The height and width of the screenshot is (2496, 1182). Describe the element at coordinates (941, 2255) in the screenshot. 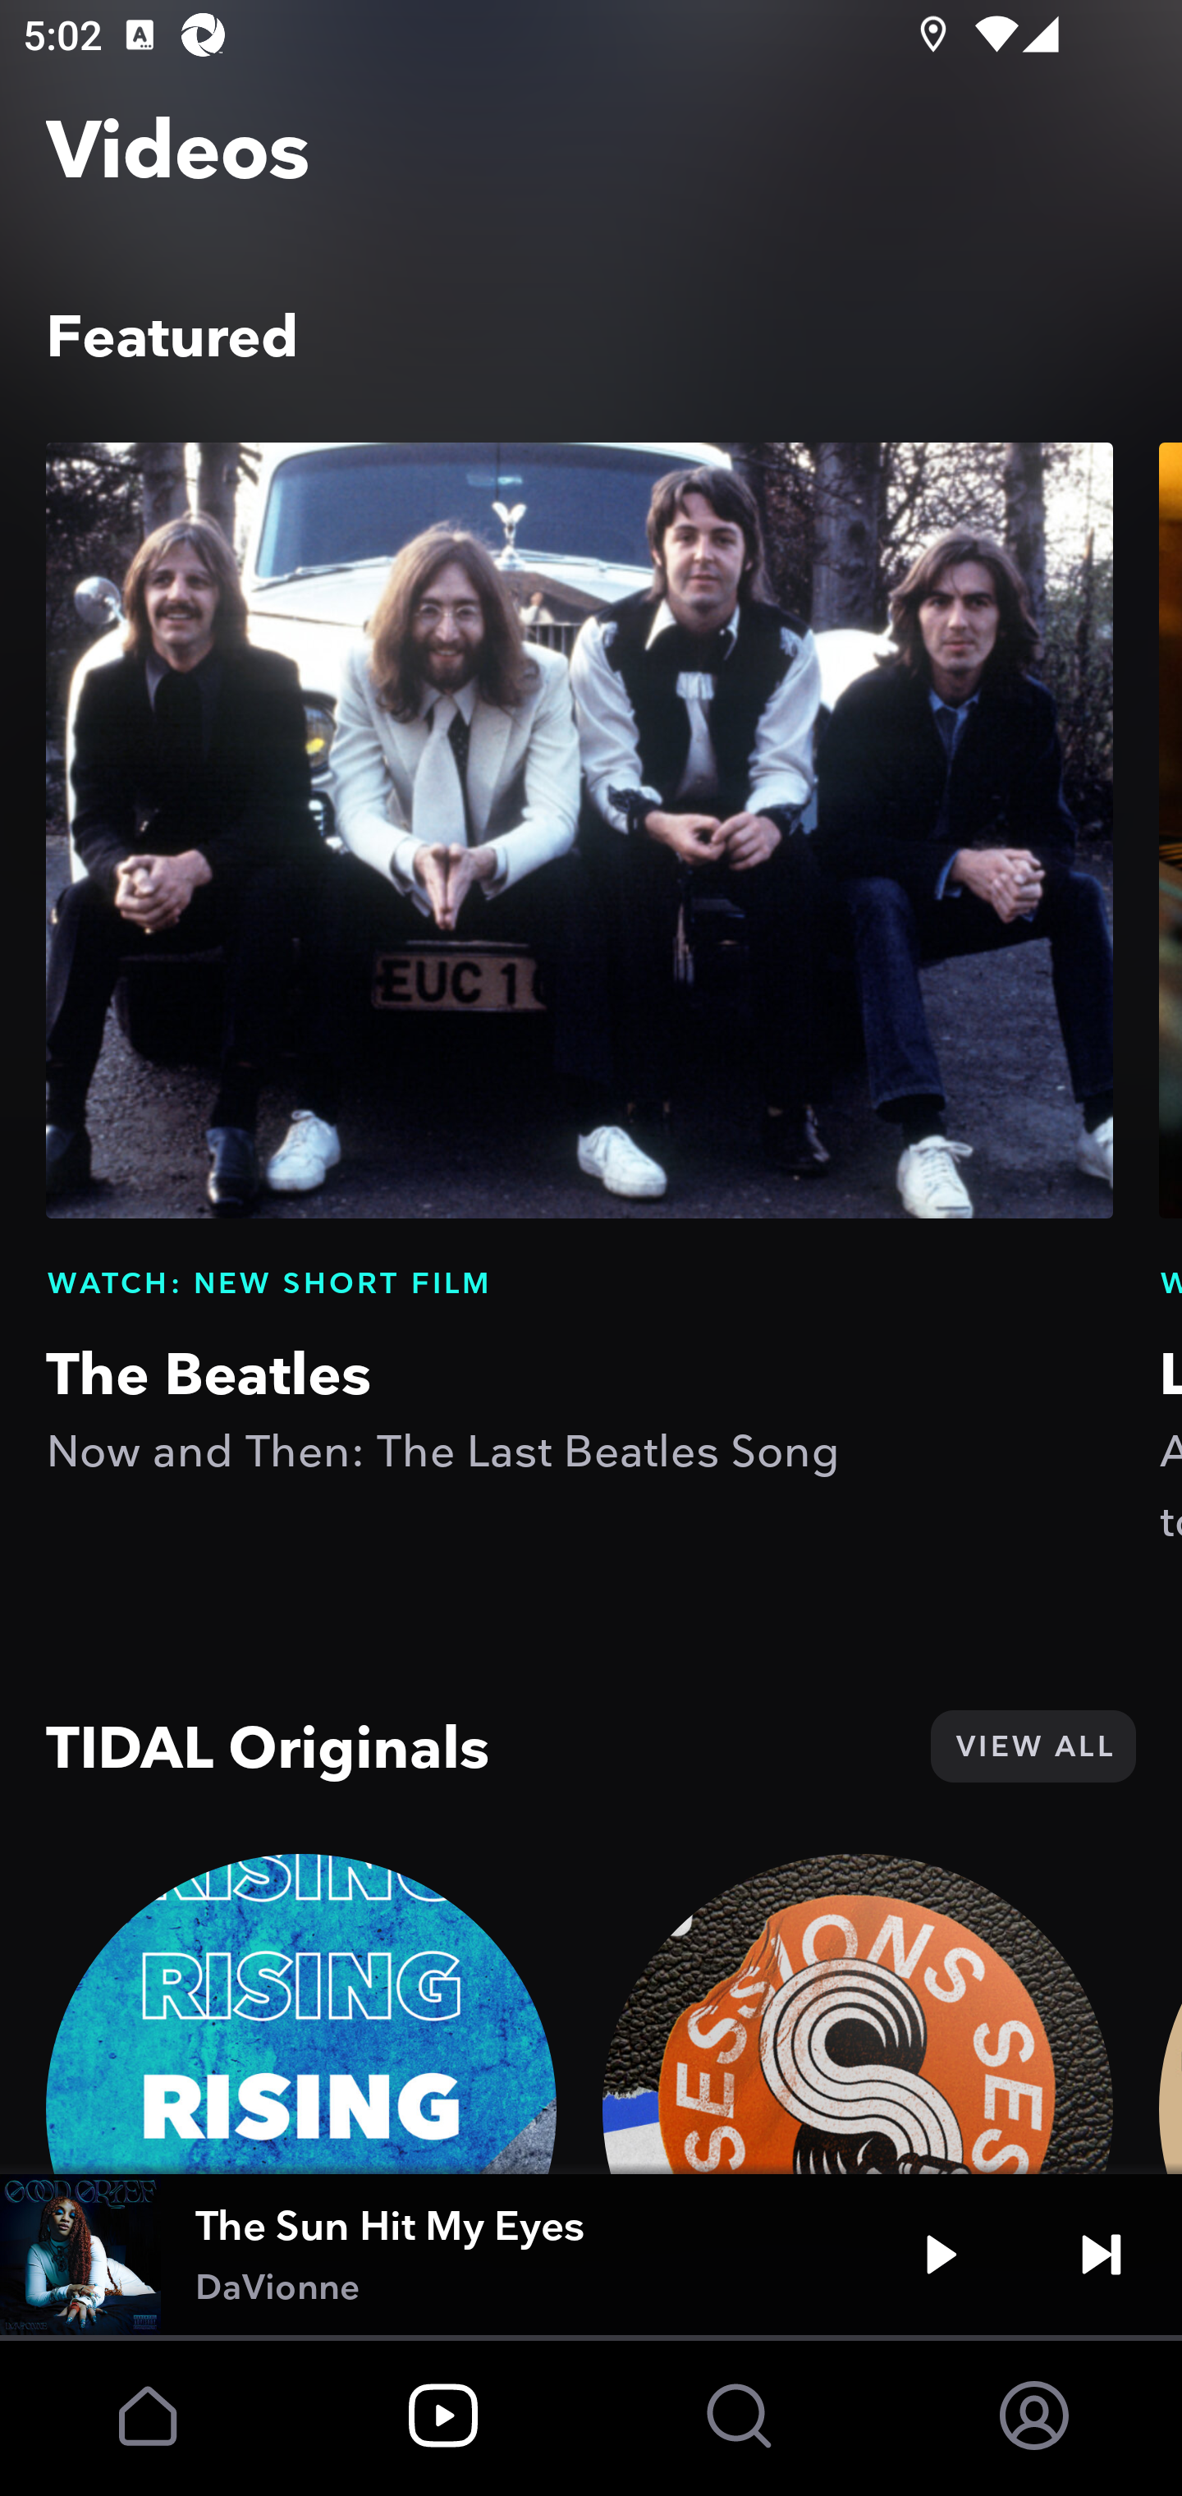

I see `Play` at that location.